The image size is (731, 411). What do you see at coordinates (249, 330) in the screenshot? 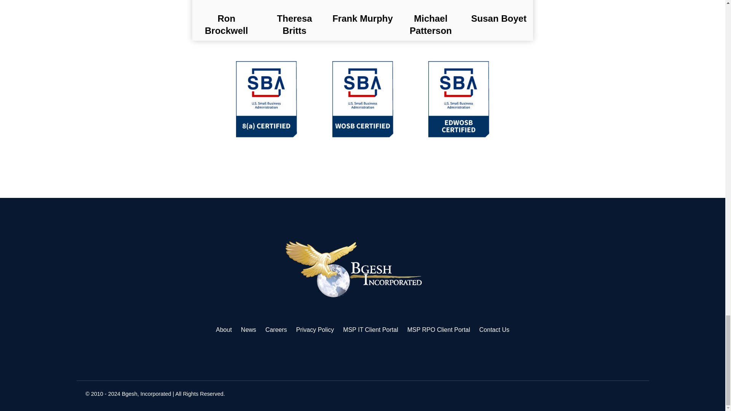
I see `News` at bounding box center [249, 330].